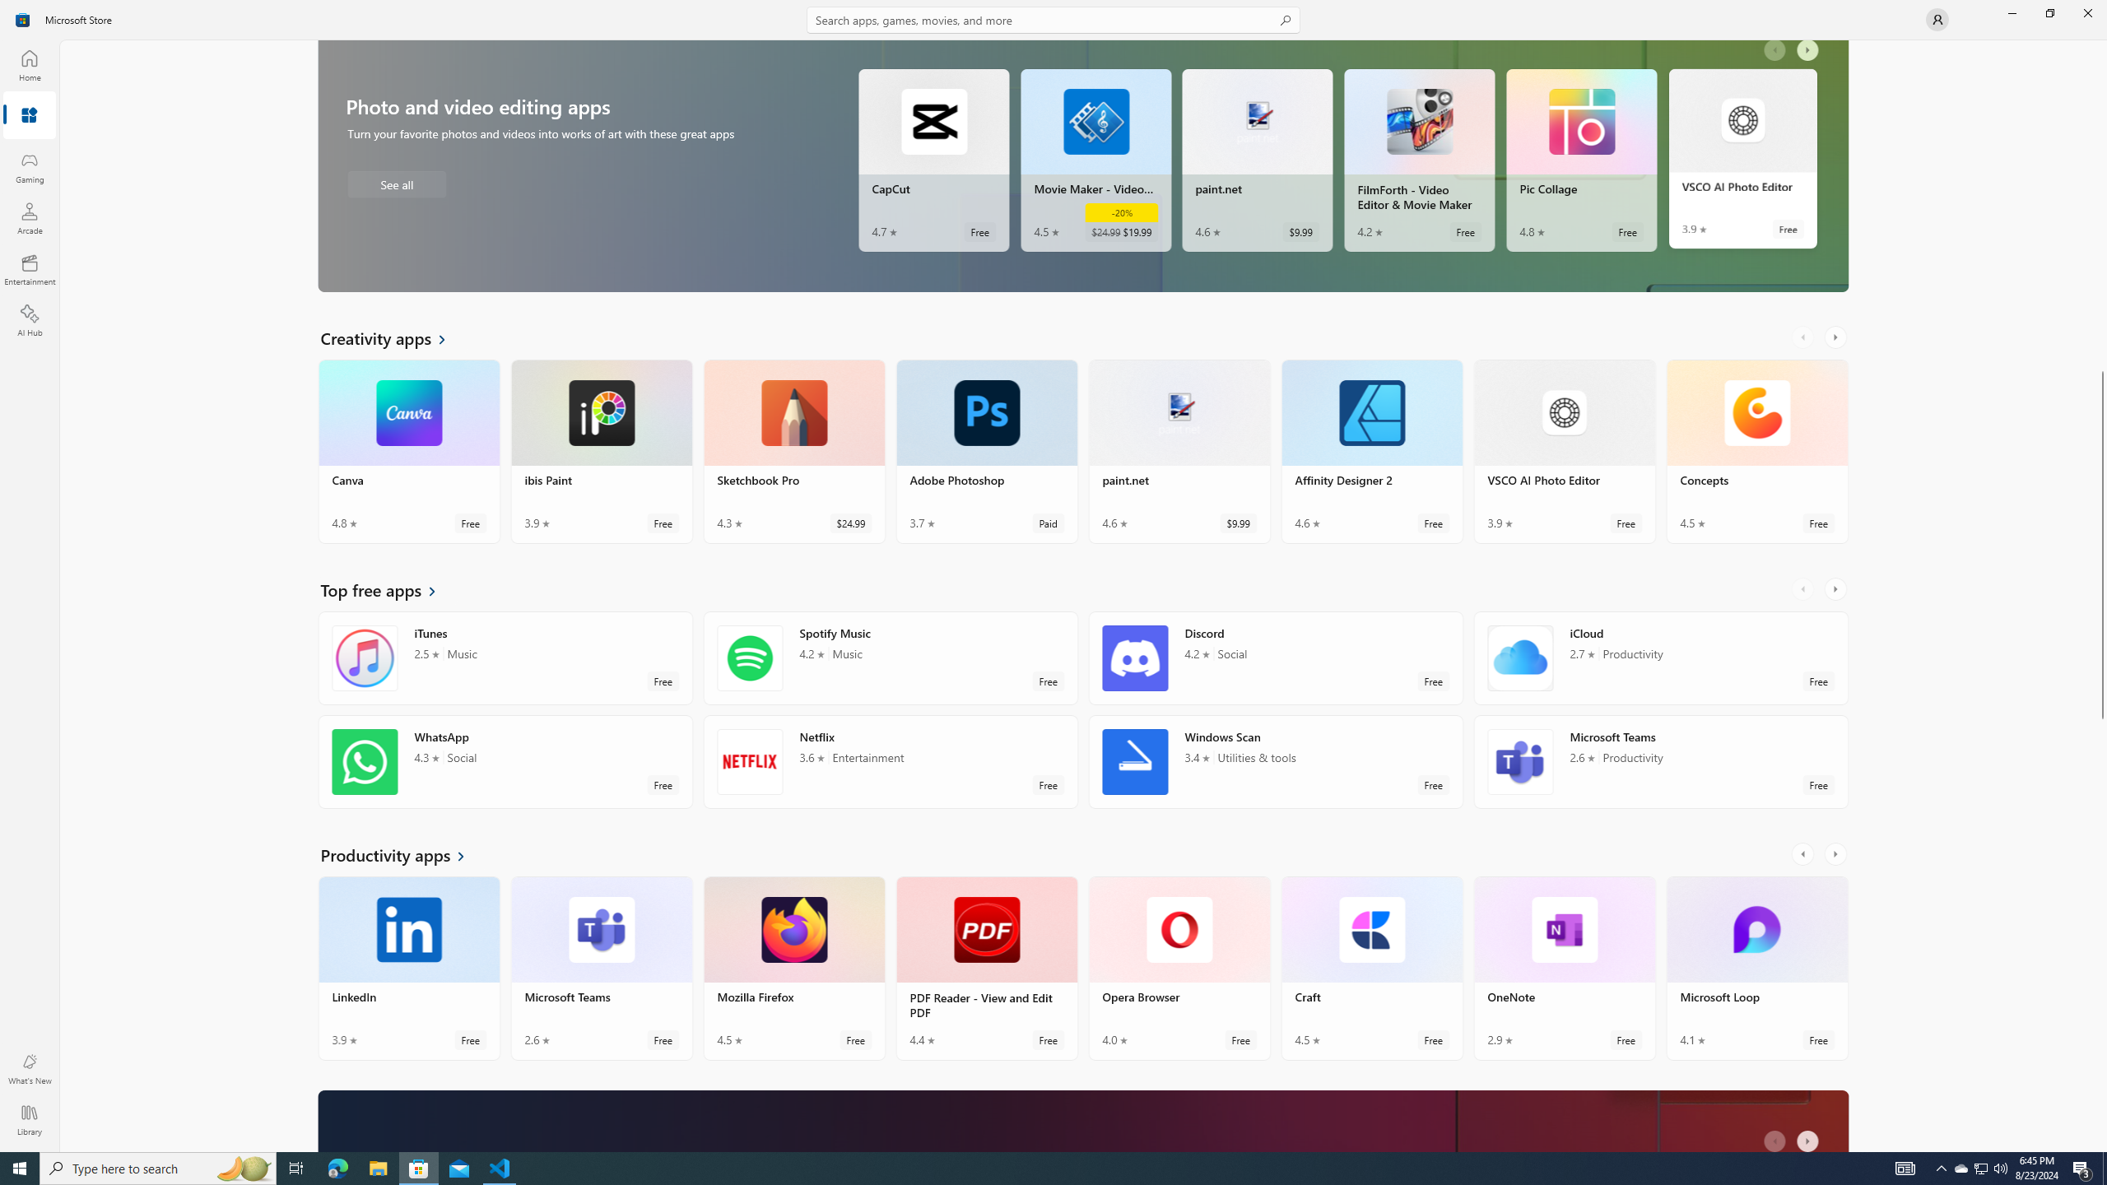 The width and height of the screenshot is (2107, 1185). I want to click on Apps, so click(30, 116).